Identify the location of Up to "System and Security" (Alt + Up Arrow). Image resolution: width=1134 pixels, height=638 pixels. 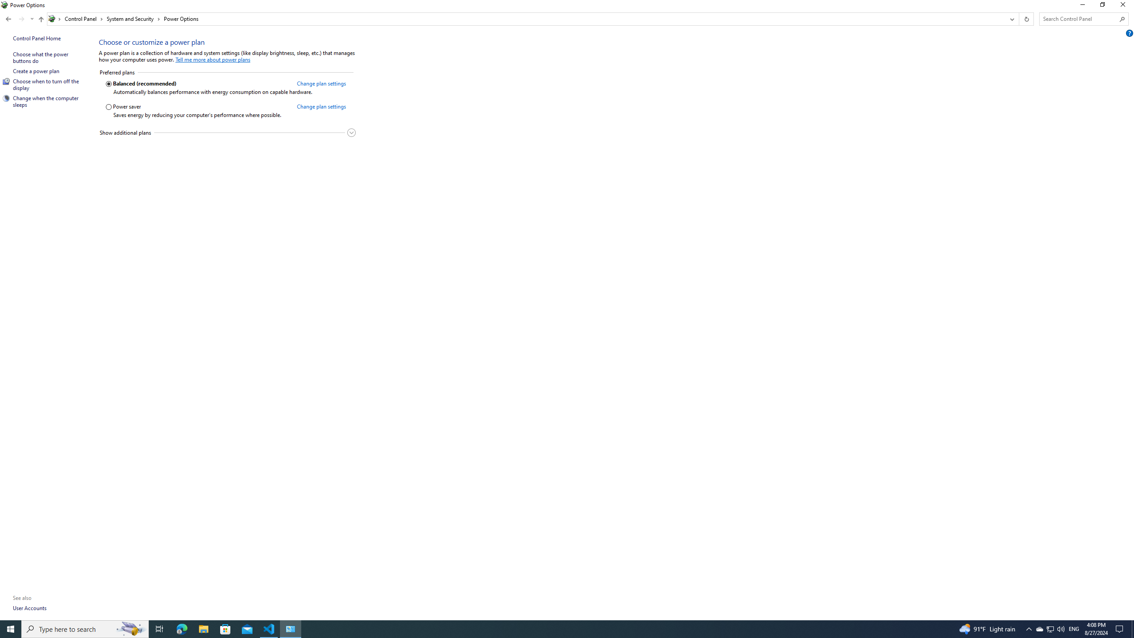
(41, 19).